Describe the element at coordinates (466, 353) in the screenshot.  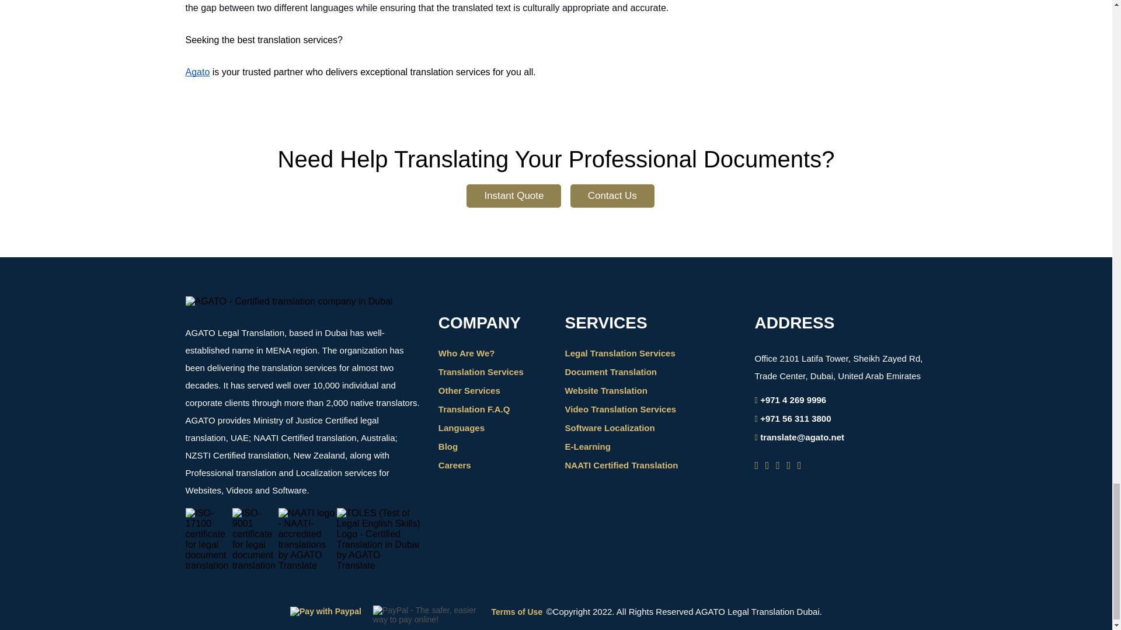
I see `Who Are We?` at that location.